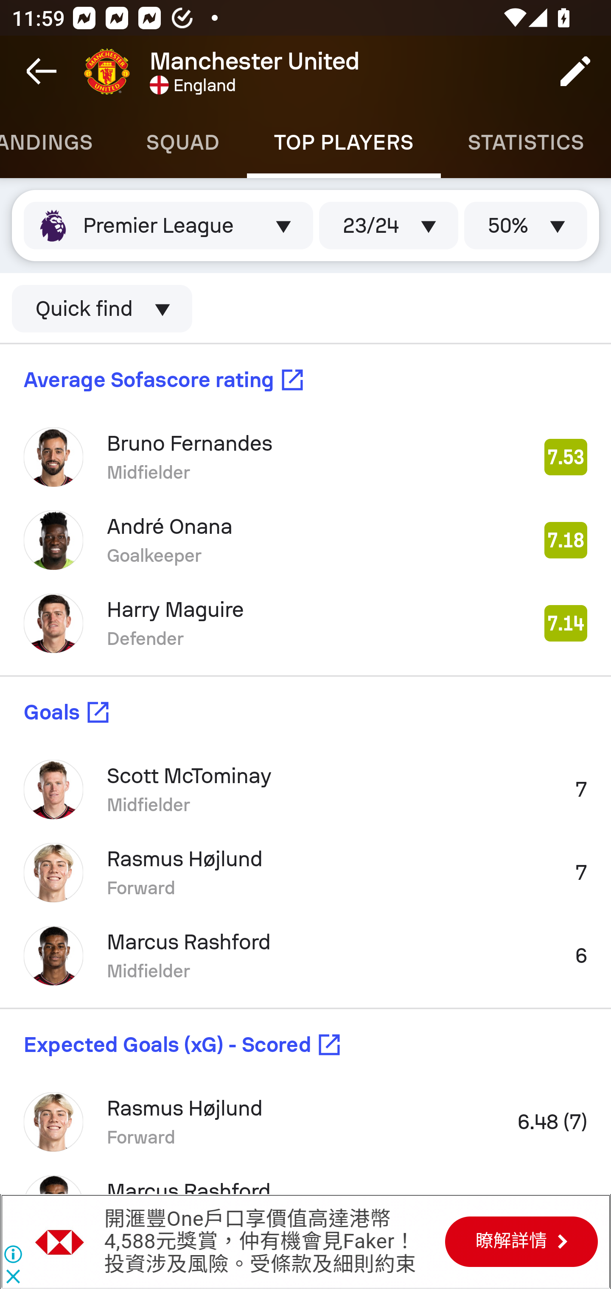 The width and height of the screenshot is (611, 1289). What do you see at coordinates (305, 712) in the screenshot?
I see `Goals` at bounding box center [305, 712].